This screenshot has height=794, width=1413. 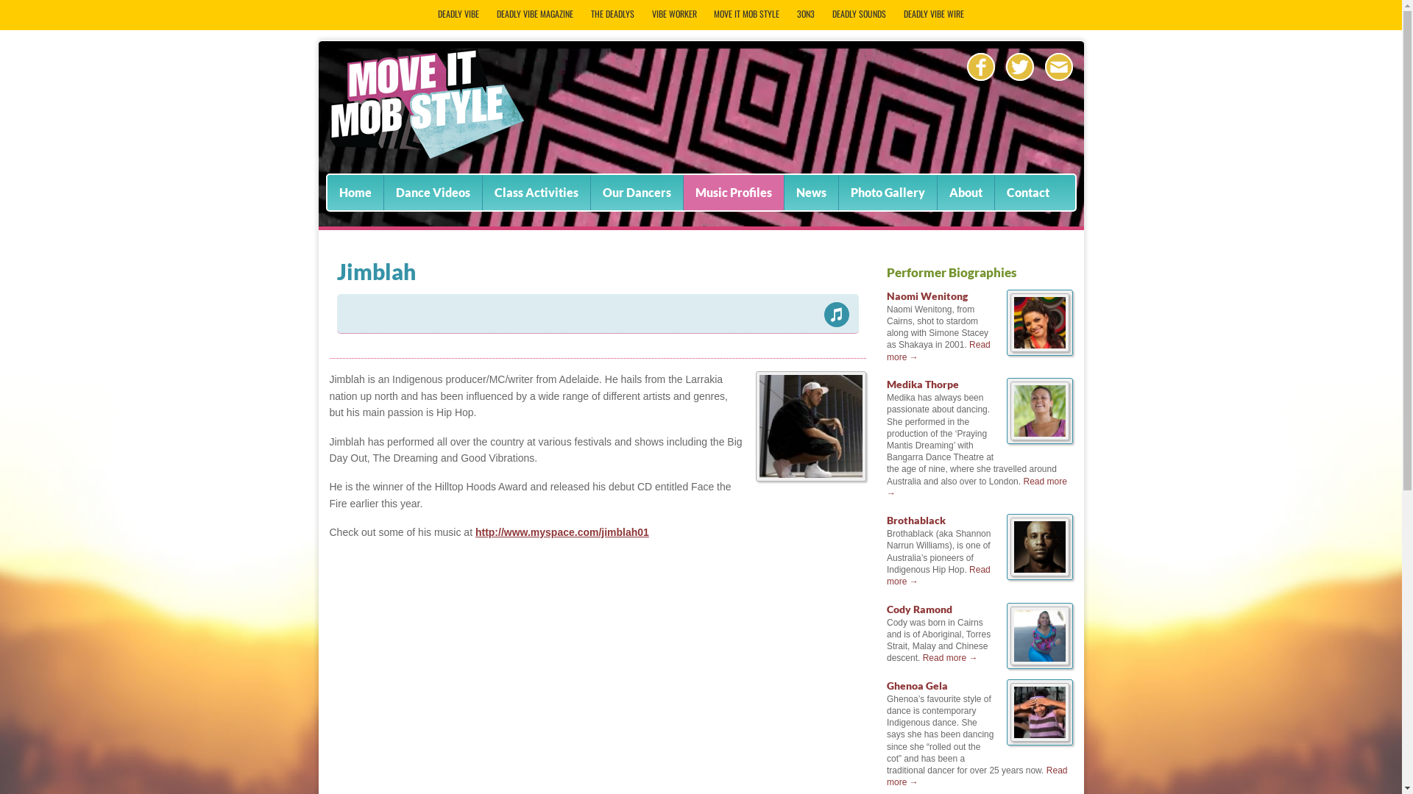 I want to click on Ghenoa Gela, so click(x=1039, y=745).